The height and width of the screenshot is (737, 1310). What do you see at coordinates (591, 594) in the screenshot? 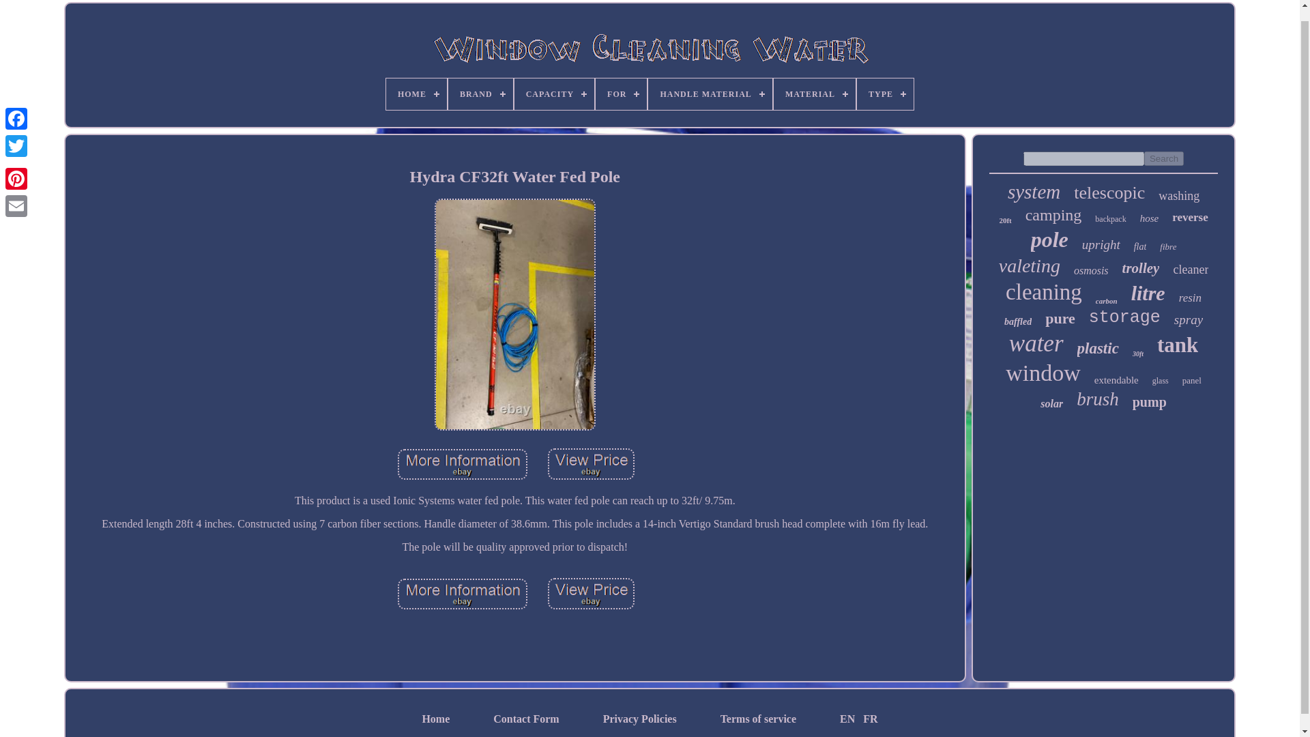
I see `Hydra CF32ft Water Fed Pole` at bounding box center [591, 594].